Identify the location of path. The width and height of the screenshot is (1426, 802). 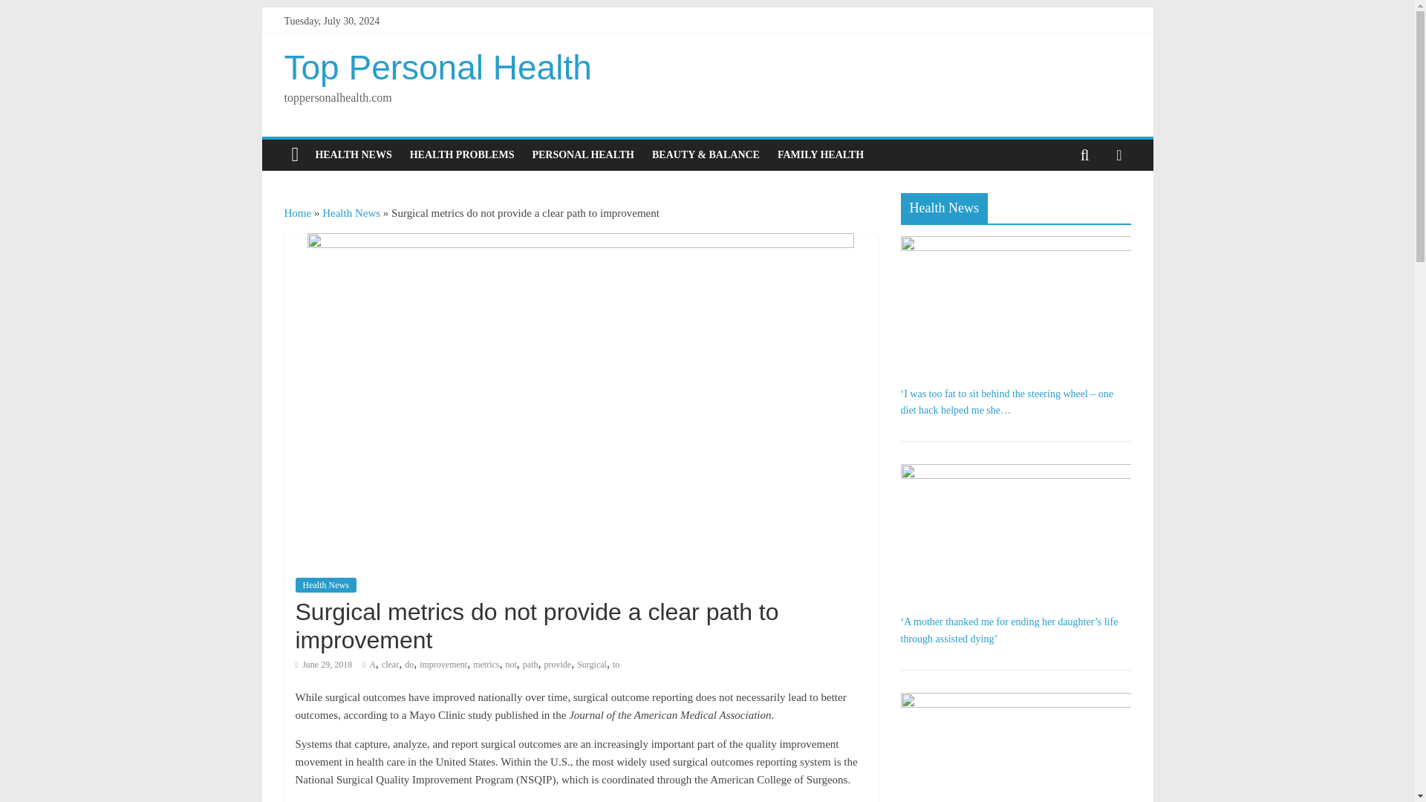
(530, 664).